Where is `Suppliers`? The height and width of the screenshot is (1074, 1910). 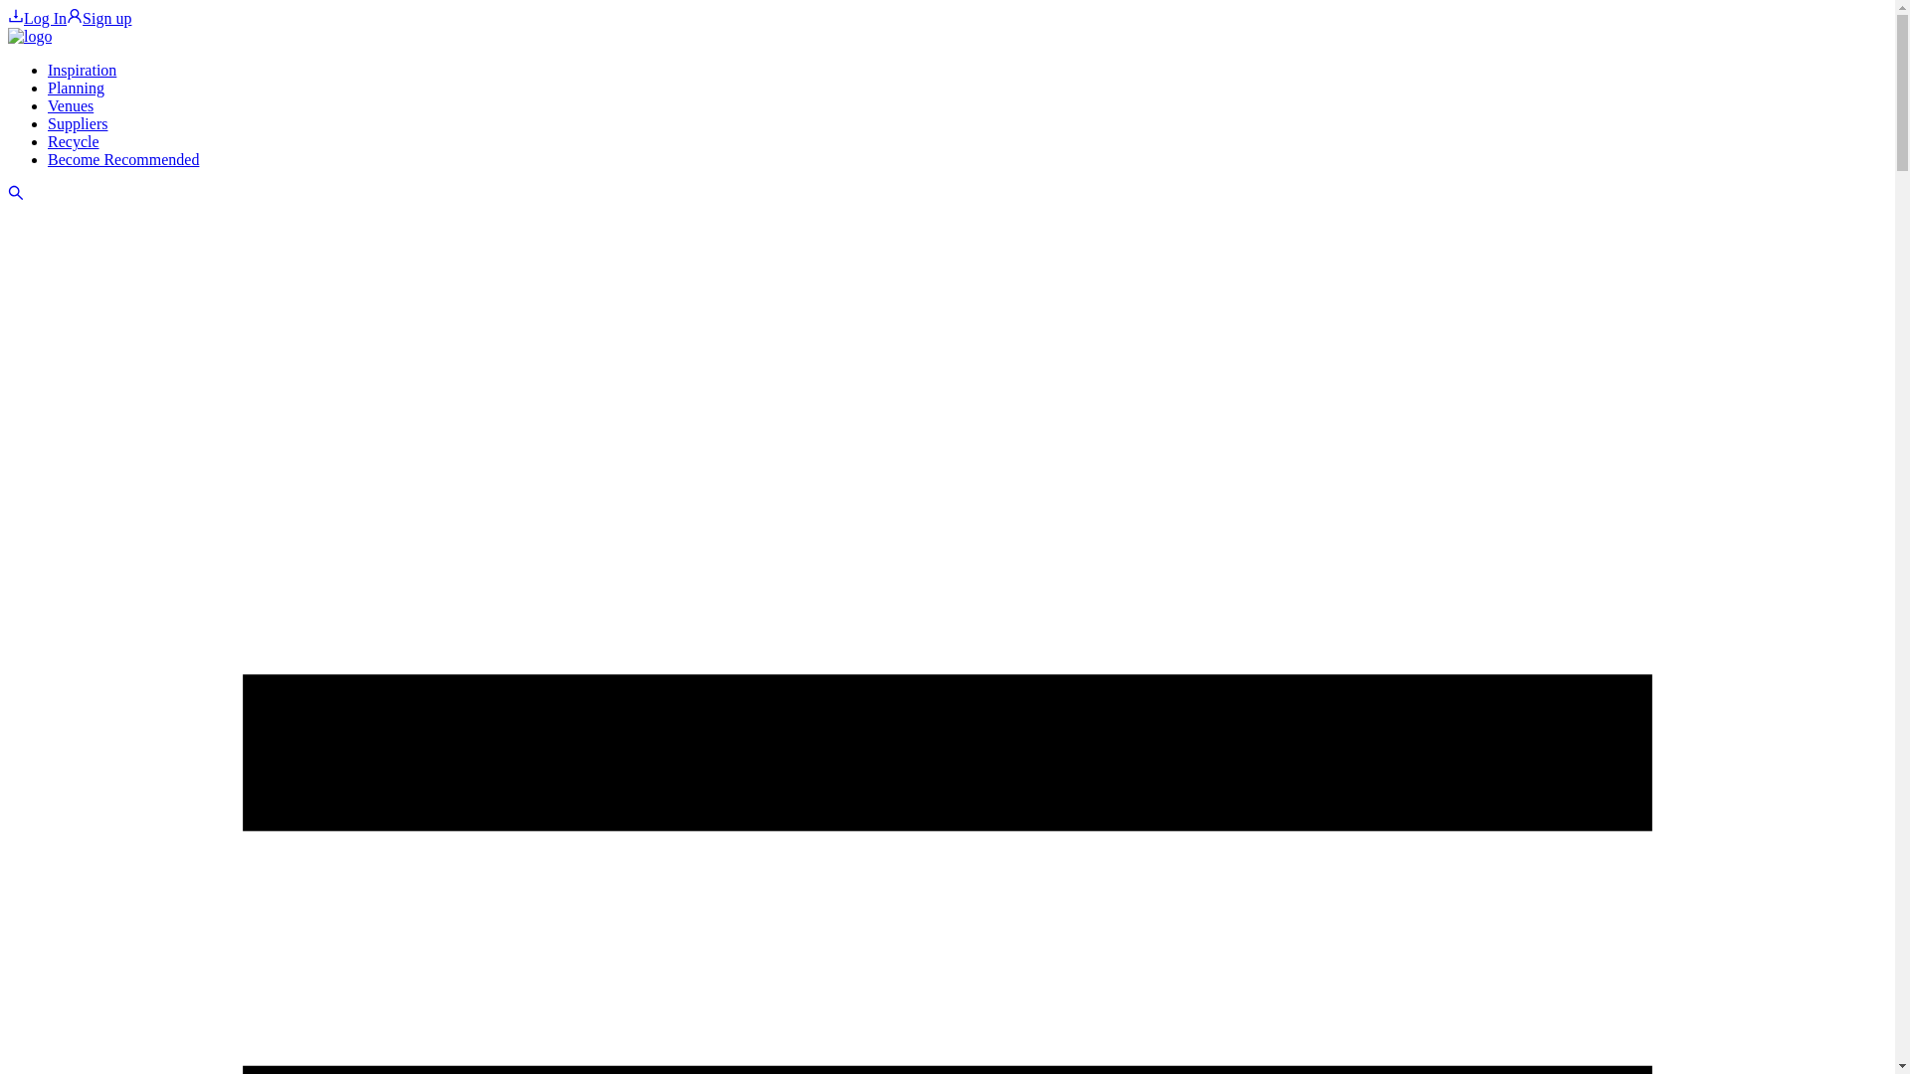 Suppliers is located at coordinates (78, 123).